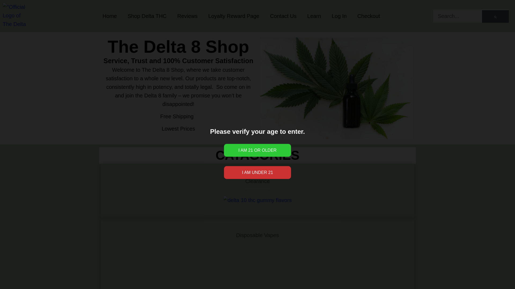  I want to click on Contact Us, so click(283, 16).